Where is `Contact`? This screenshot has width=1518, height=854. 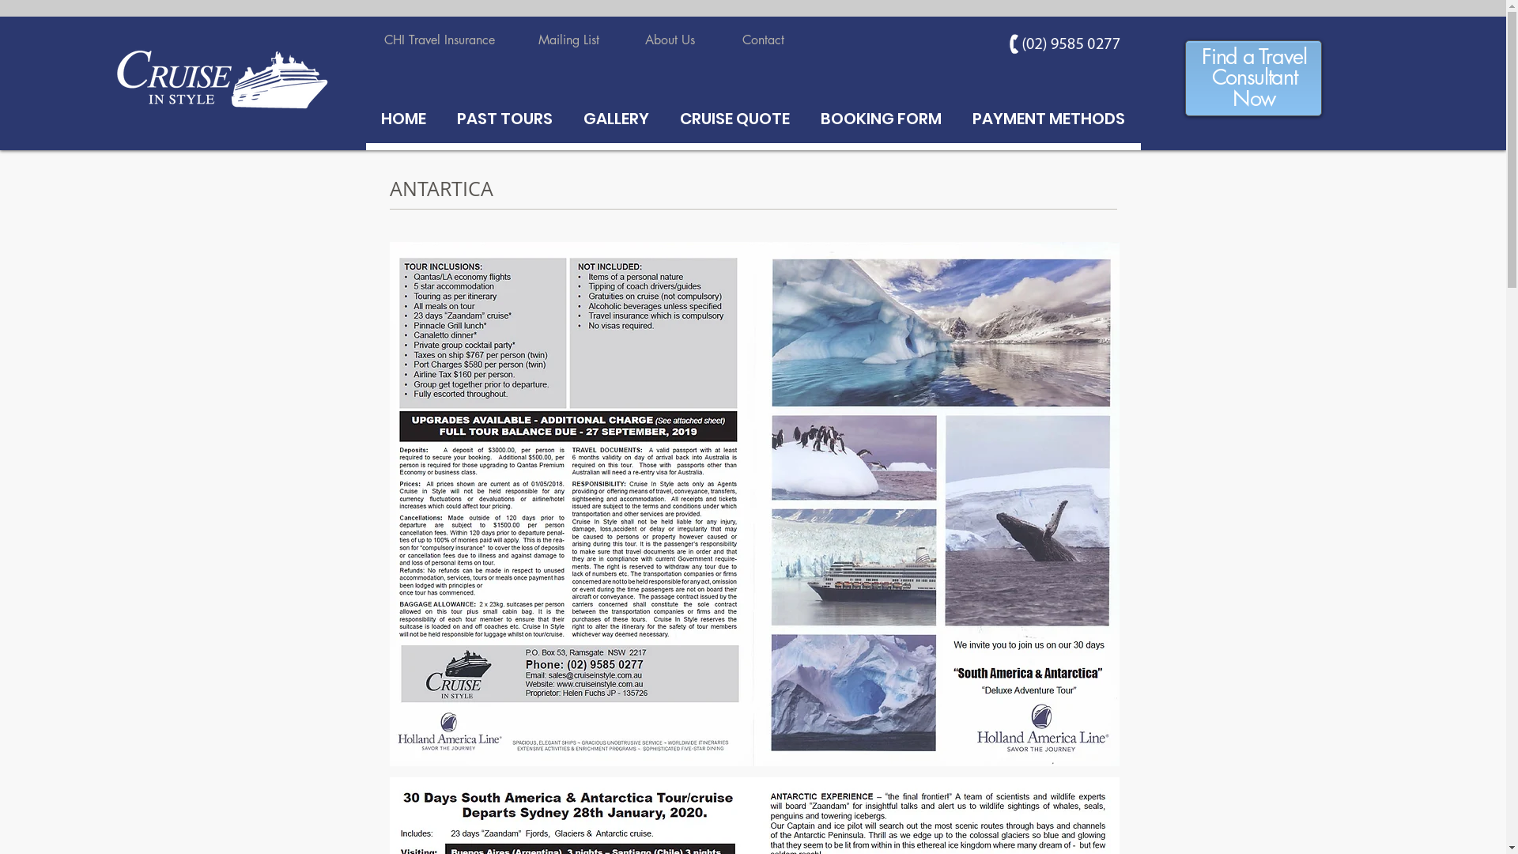
Contact is located at coordinates (762, 41).